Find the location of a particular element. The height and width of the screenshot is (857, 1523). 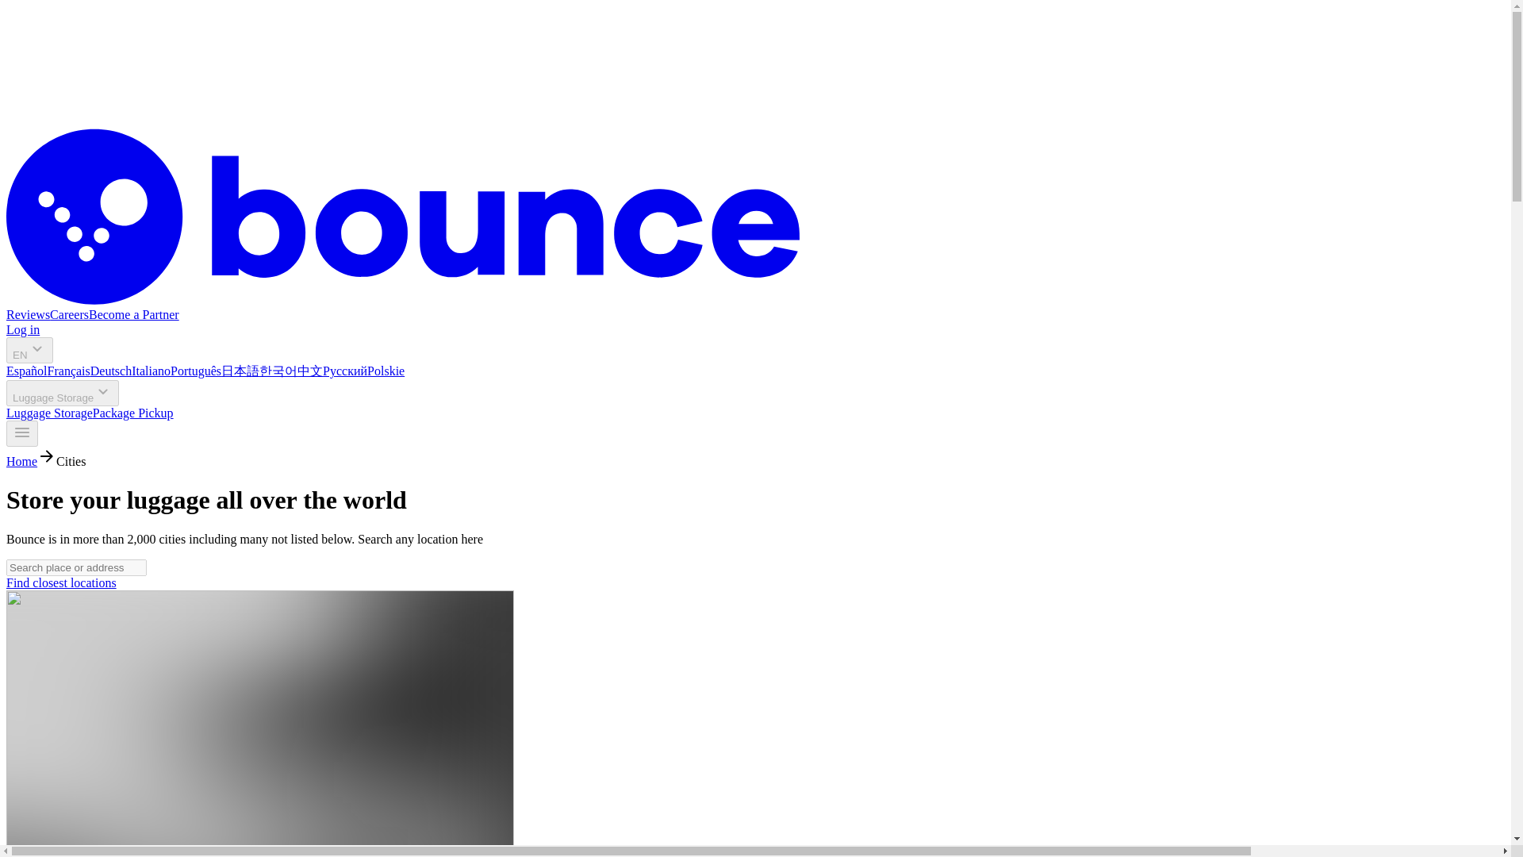

Luggage Storage is located at coordinates (49, 413).